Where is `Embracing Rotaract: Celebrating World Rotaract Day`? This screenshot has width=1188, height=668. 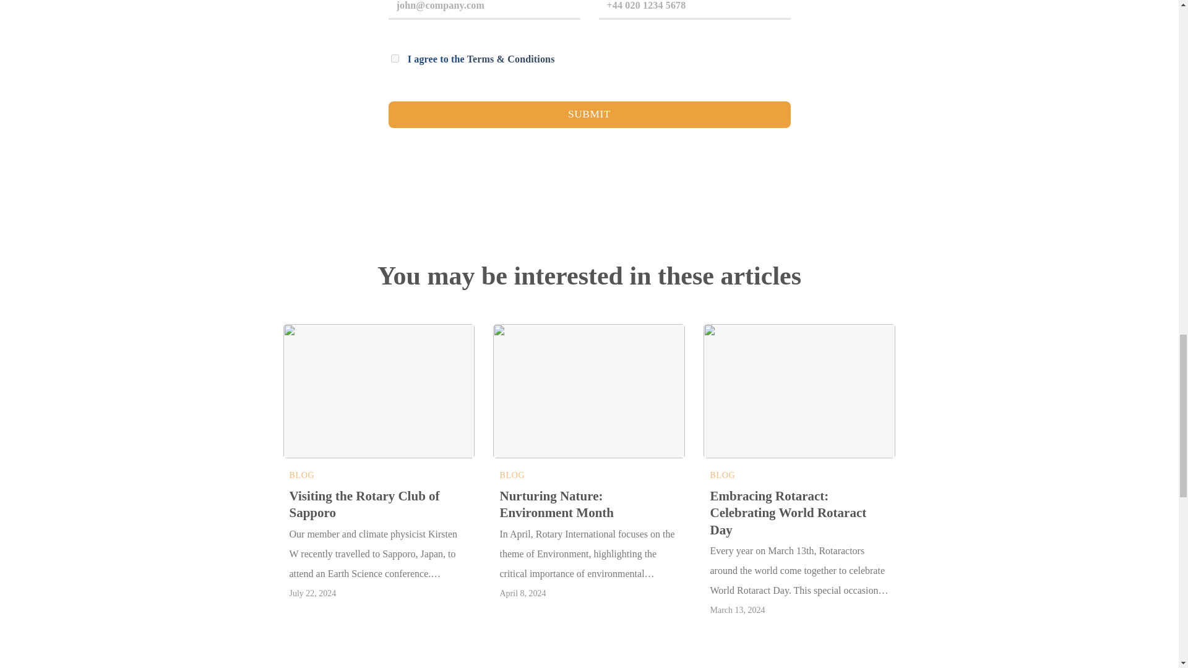
Embracing Rotaract: Celebrating World Rotaract Day is located at coordinates (799, 513).